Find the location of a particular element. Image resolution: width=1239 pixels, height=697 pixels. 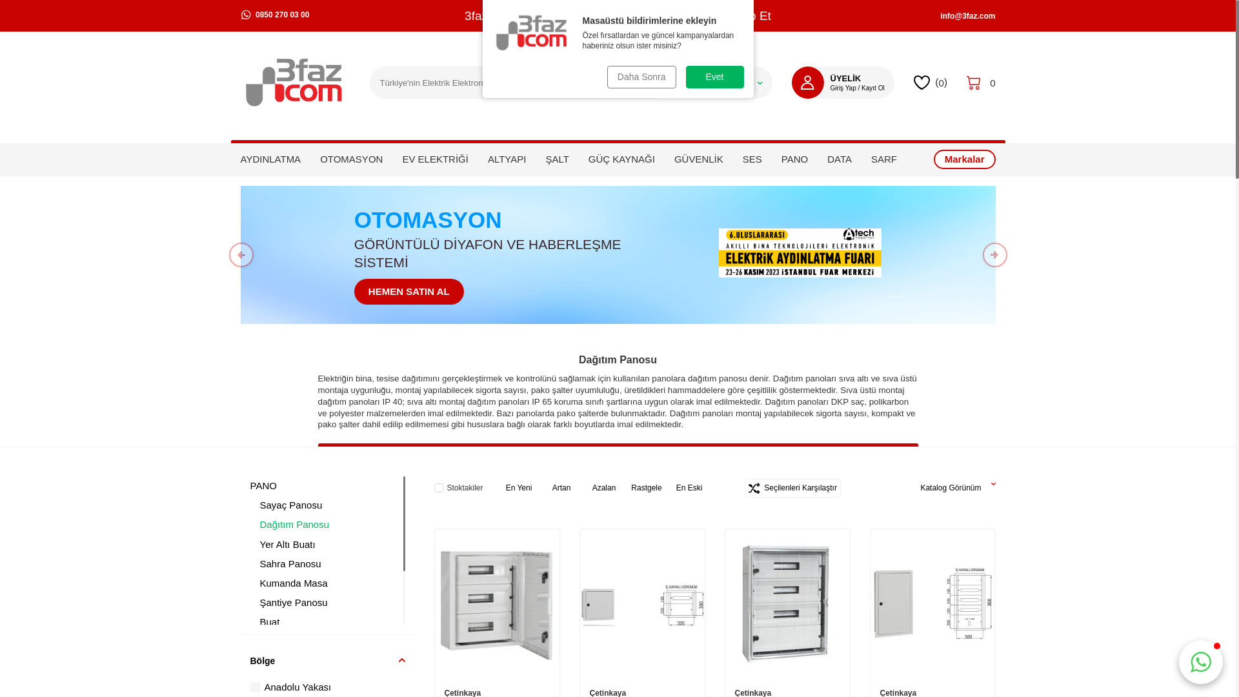

Markalar is located at coordinates (965, 159).